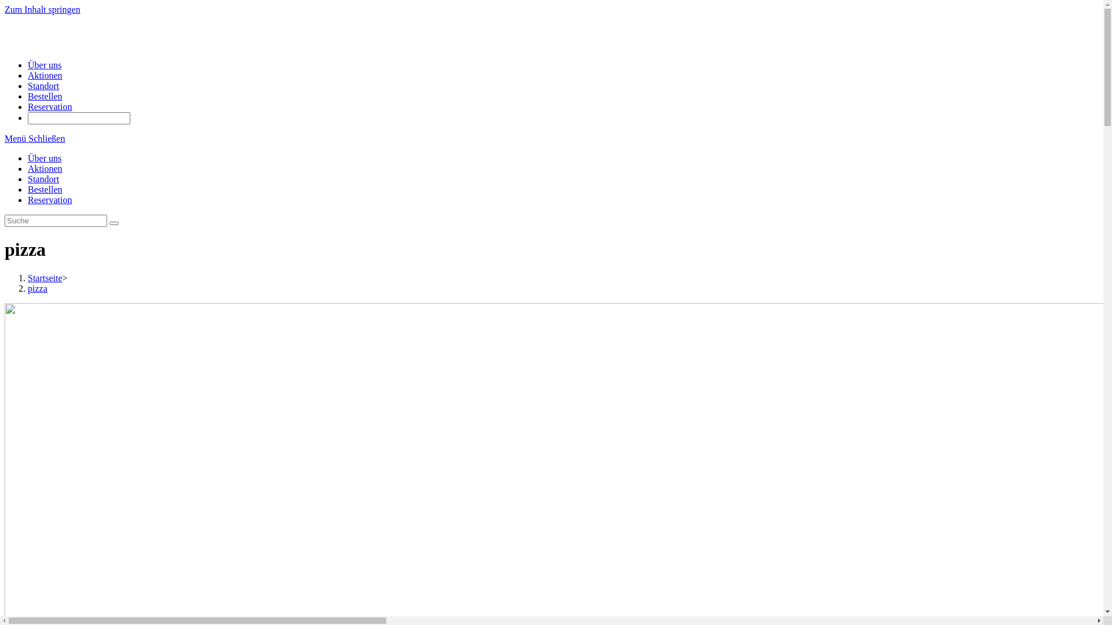 Image resolution: width=1112 pixels, height=625 pixels. What do you see at coordinates (45, 169) in the screenshot?
I see `Aktionen` at bounding box center [45, 169].